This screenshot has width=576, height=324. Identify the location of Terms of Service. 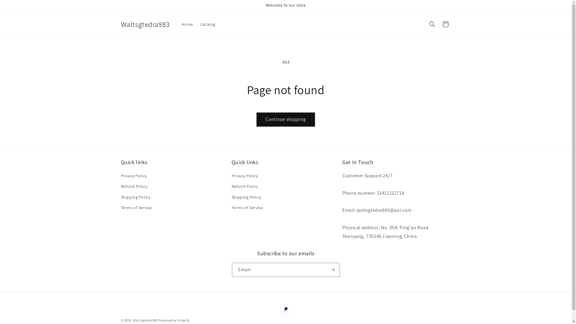
(247, 208).